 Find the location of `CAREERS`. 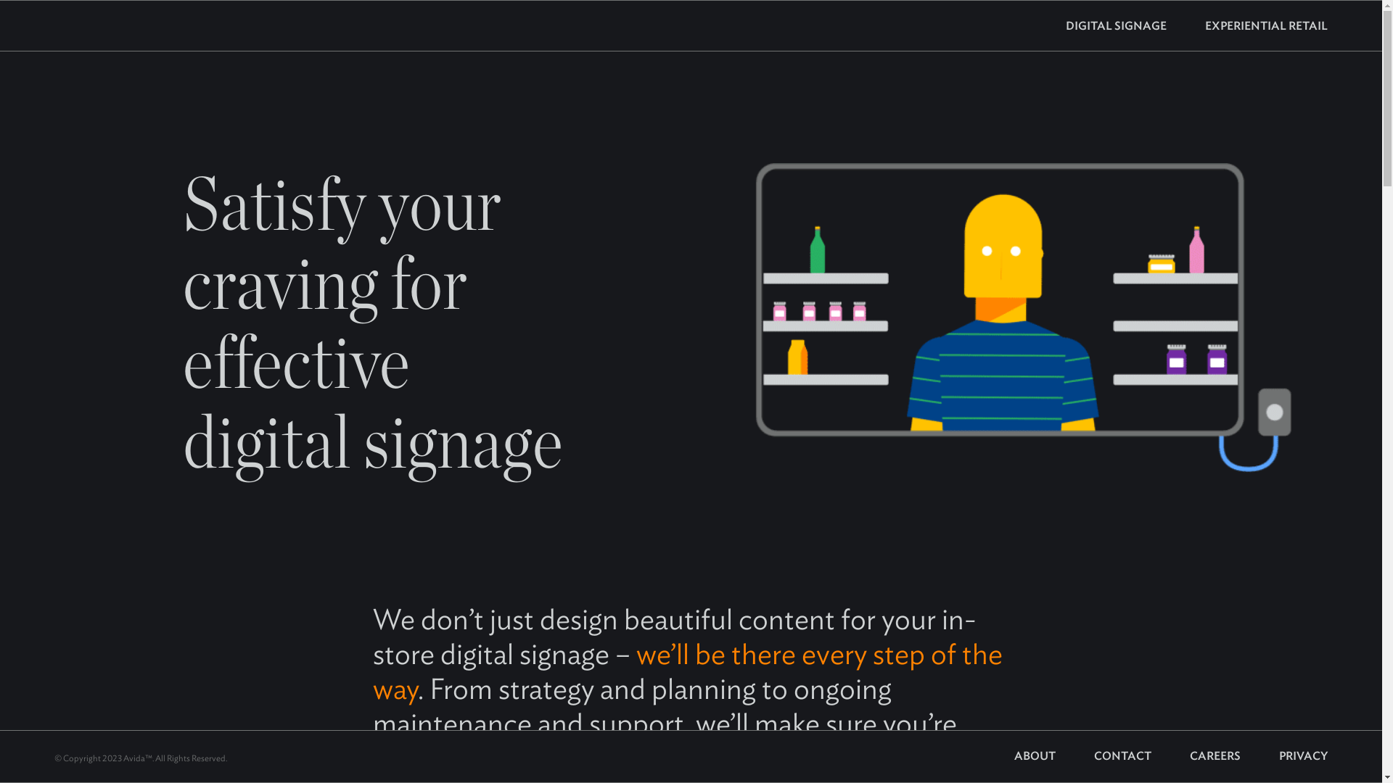

CAREERS is located at coordinates (1197, 755).